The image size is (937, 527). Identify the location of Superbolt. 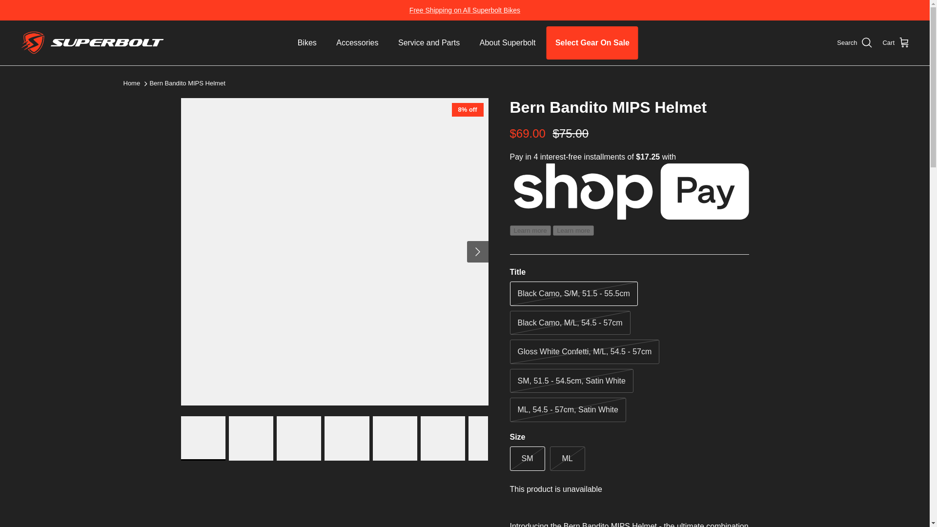
(93, 43).